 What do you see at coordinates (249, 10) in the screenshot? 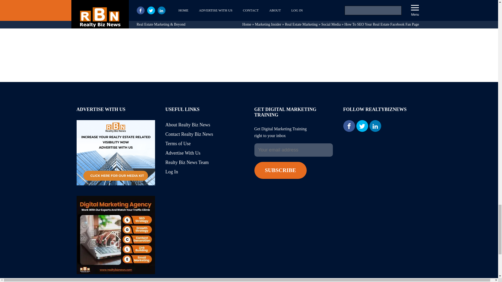
I see `Advertisement` at bounding box center [249, 10].